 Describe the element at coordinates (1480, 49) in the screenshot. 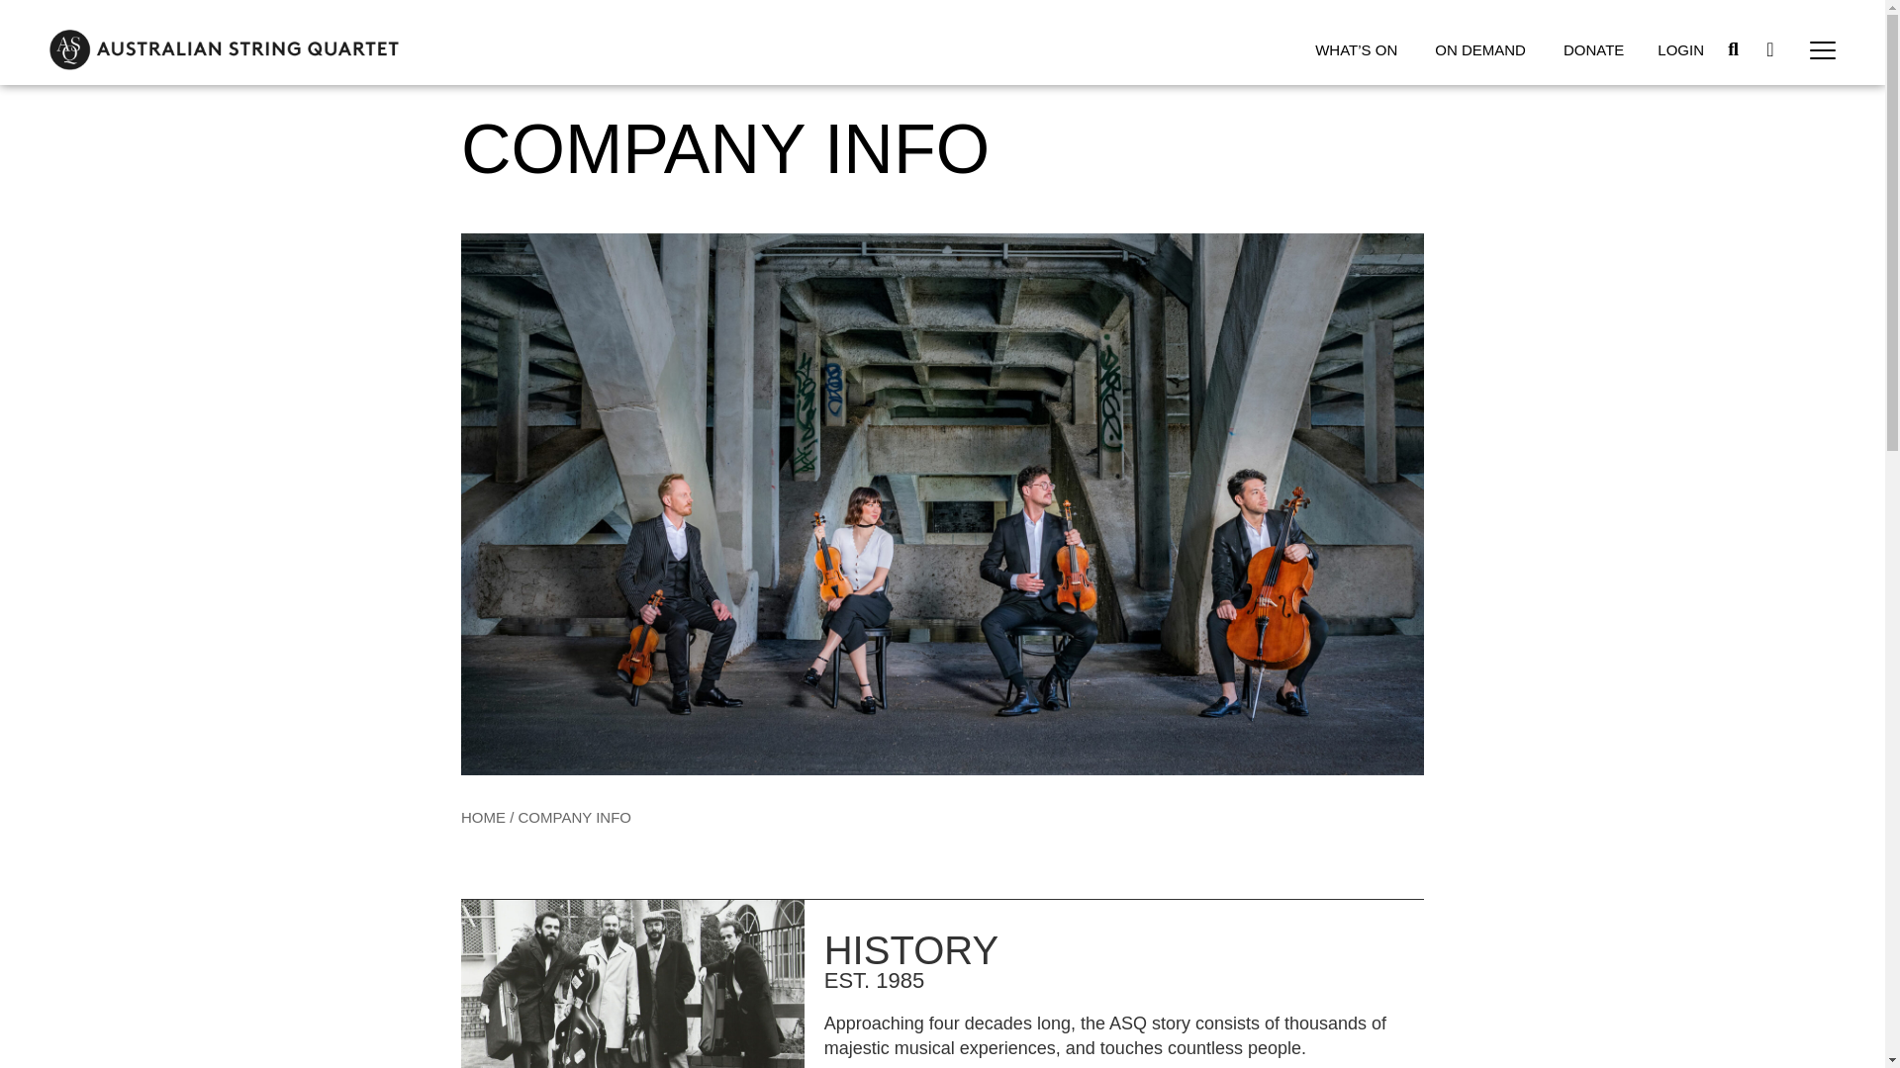

I see `ON DEMAND` at that location.